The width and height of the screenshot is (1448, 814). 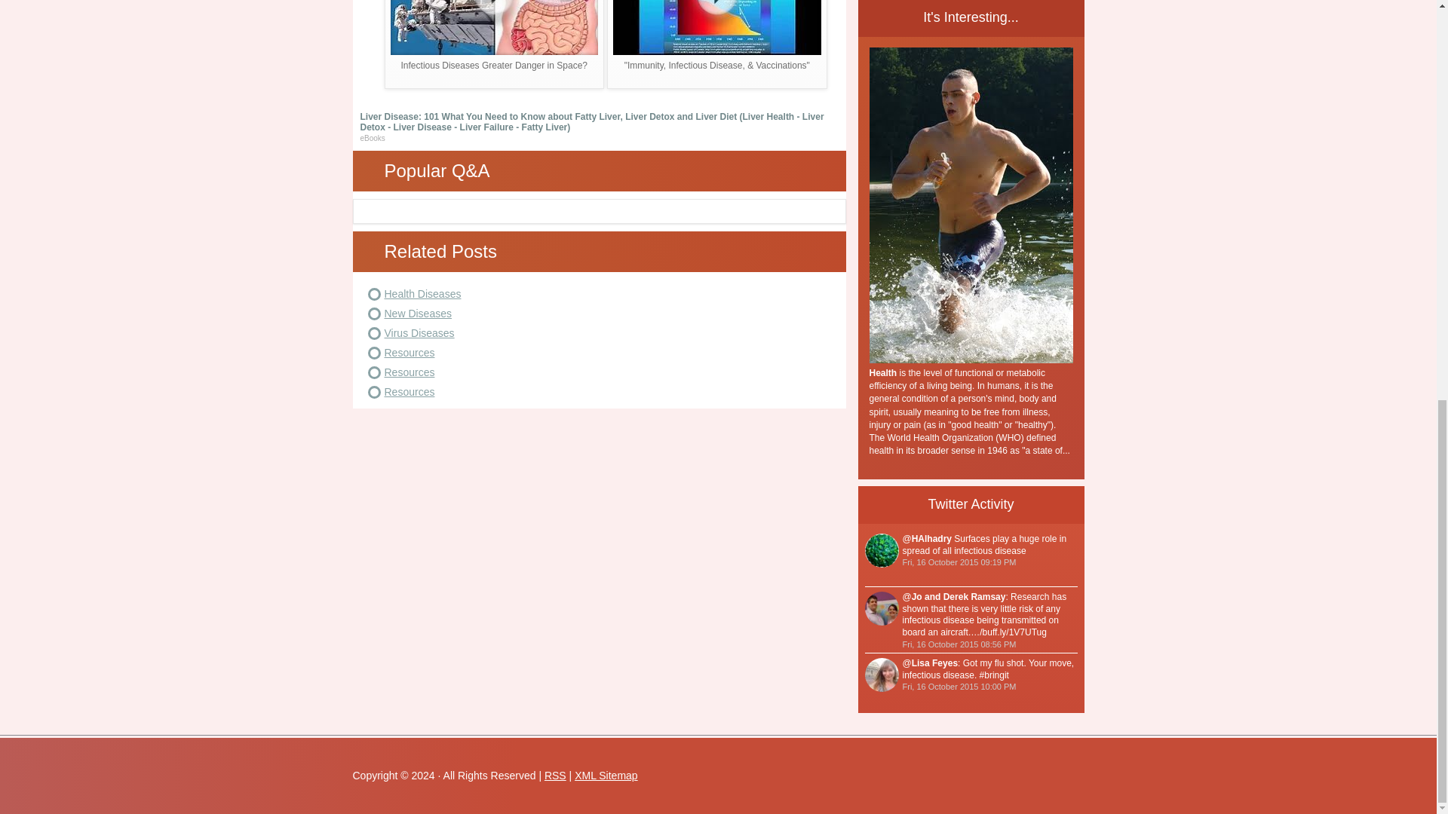 I want to click on Health Diseases, so click(x=423, y=294).